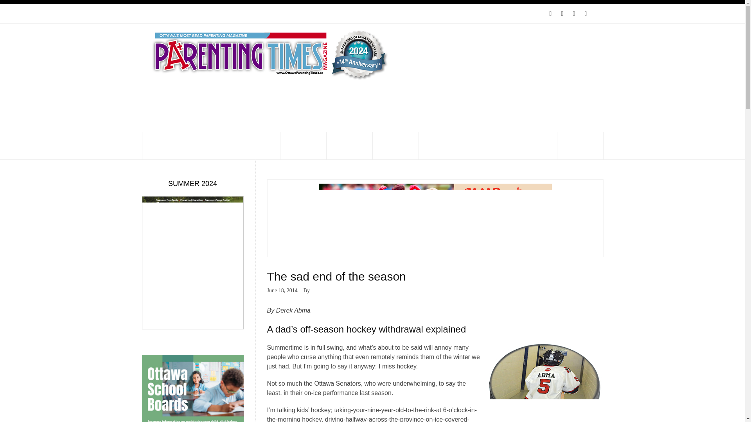 The height and width of the screenshot is (422, 751). I want to click on View all posts by , so click(312, 290).